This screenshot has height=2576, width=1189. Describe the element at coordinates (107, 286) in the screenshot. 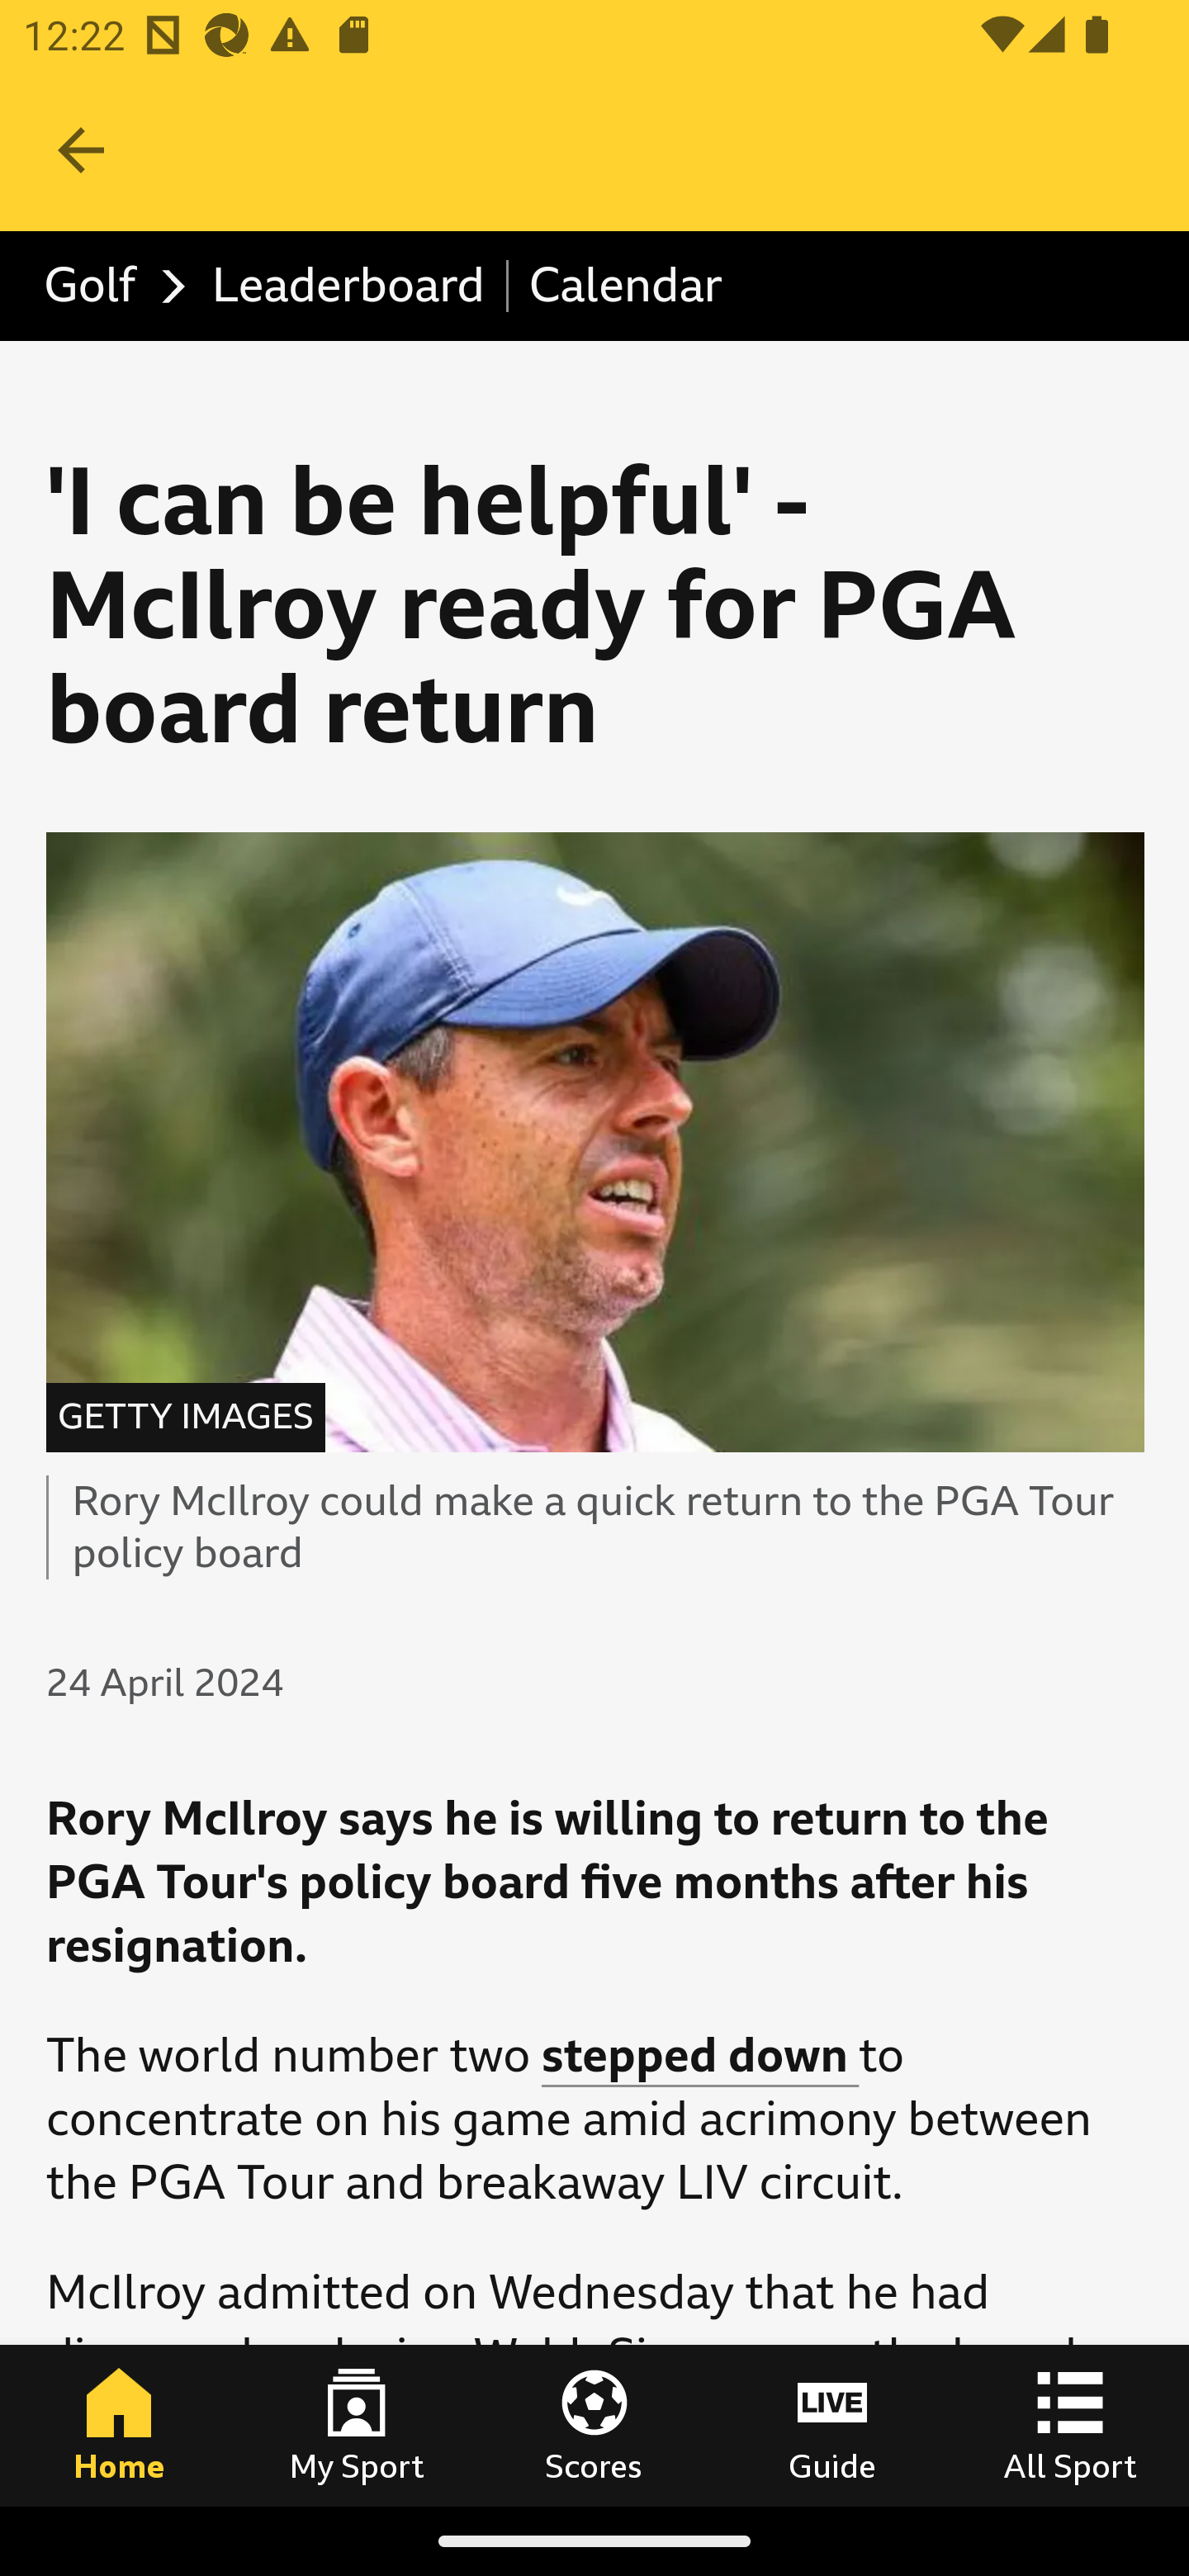

I see `Golf` at that location.